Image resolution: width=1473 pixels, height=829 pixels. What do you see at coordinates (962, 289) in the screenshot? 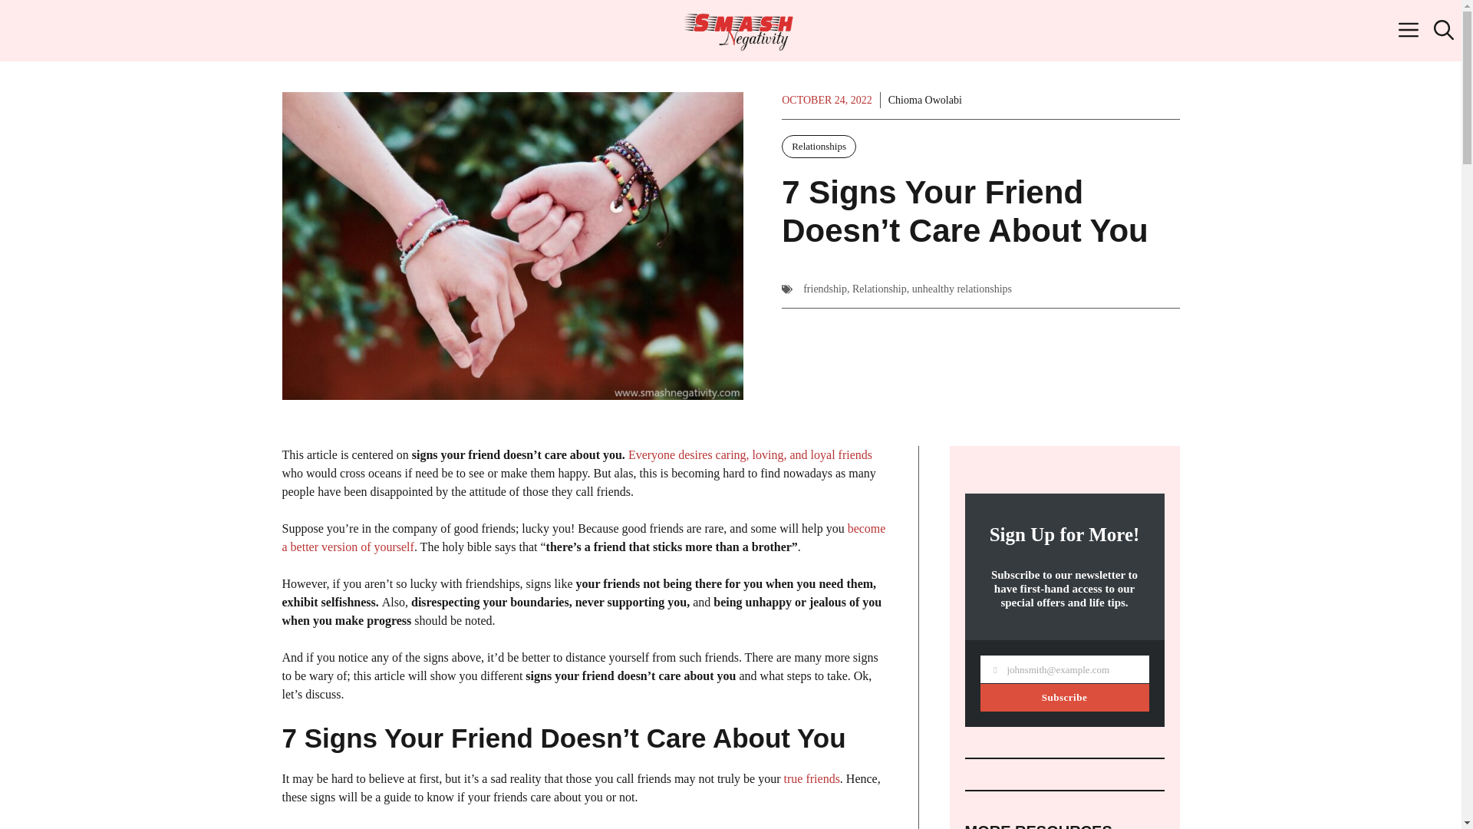
I see `unhealthy relationships` at bounding box center [962, 289].